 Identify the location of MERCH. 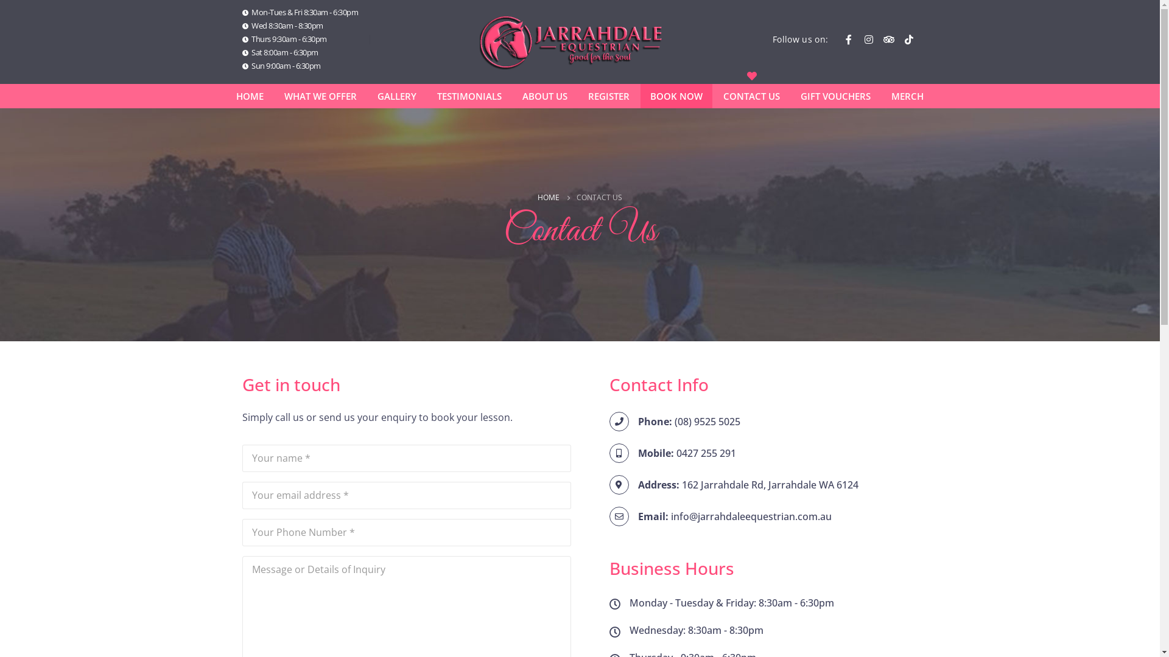
(907, 96).